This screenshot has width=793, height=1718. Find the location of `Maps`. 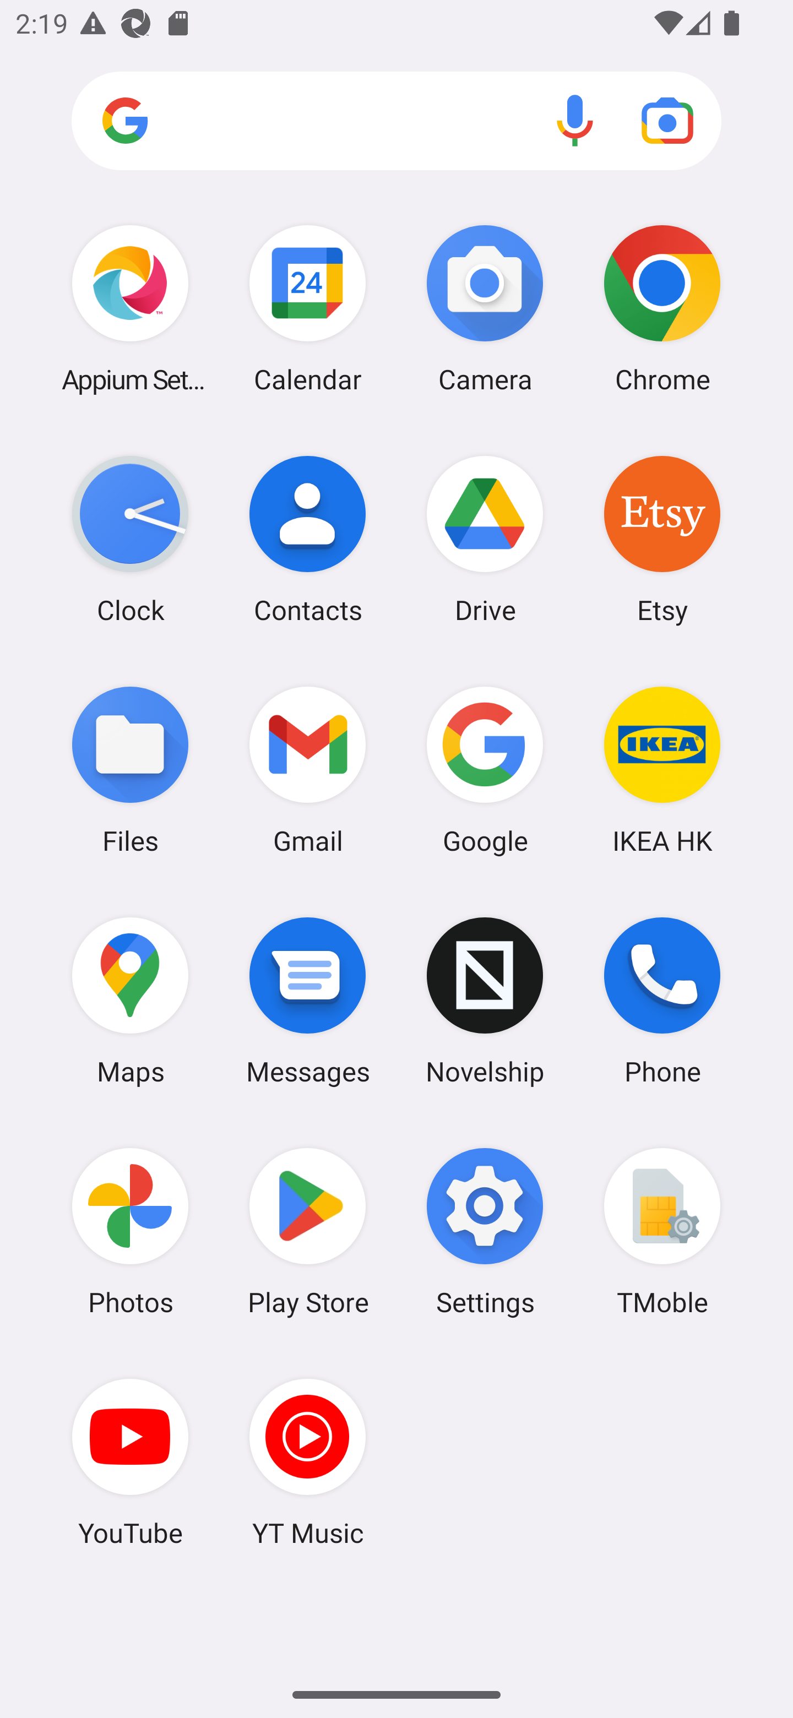

Maps is located at coordinates (130, 1001).